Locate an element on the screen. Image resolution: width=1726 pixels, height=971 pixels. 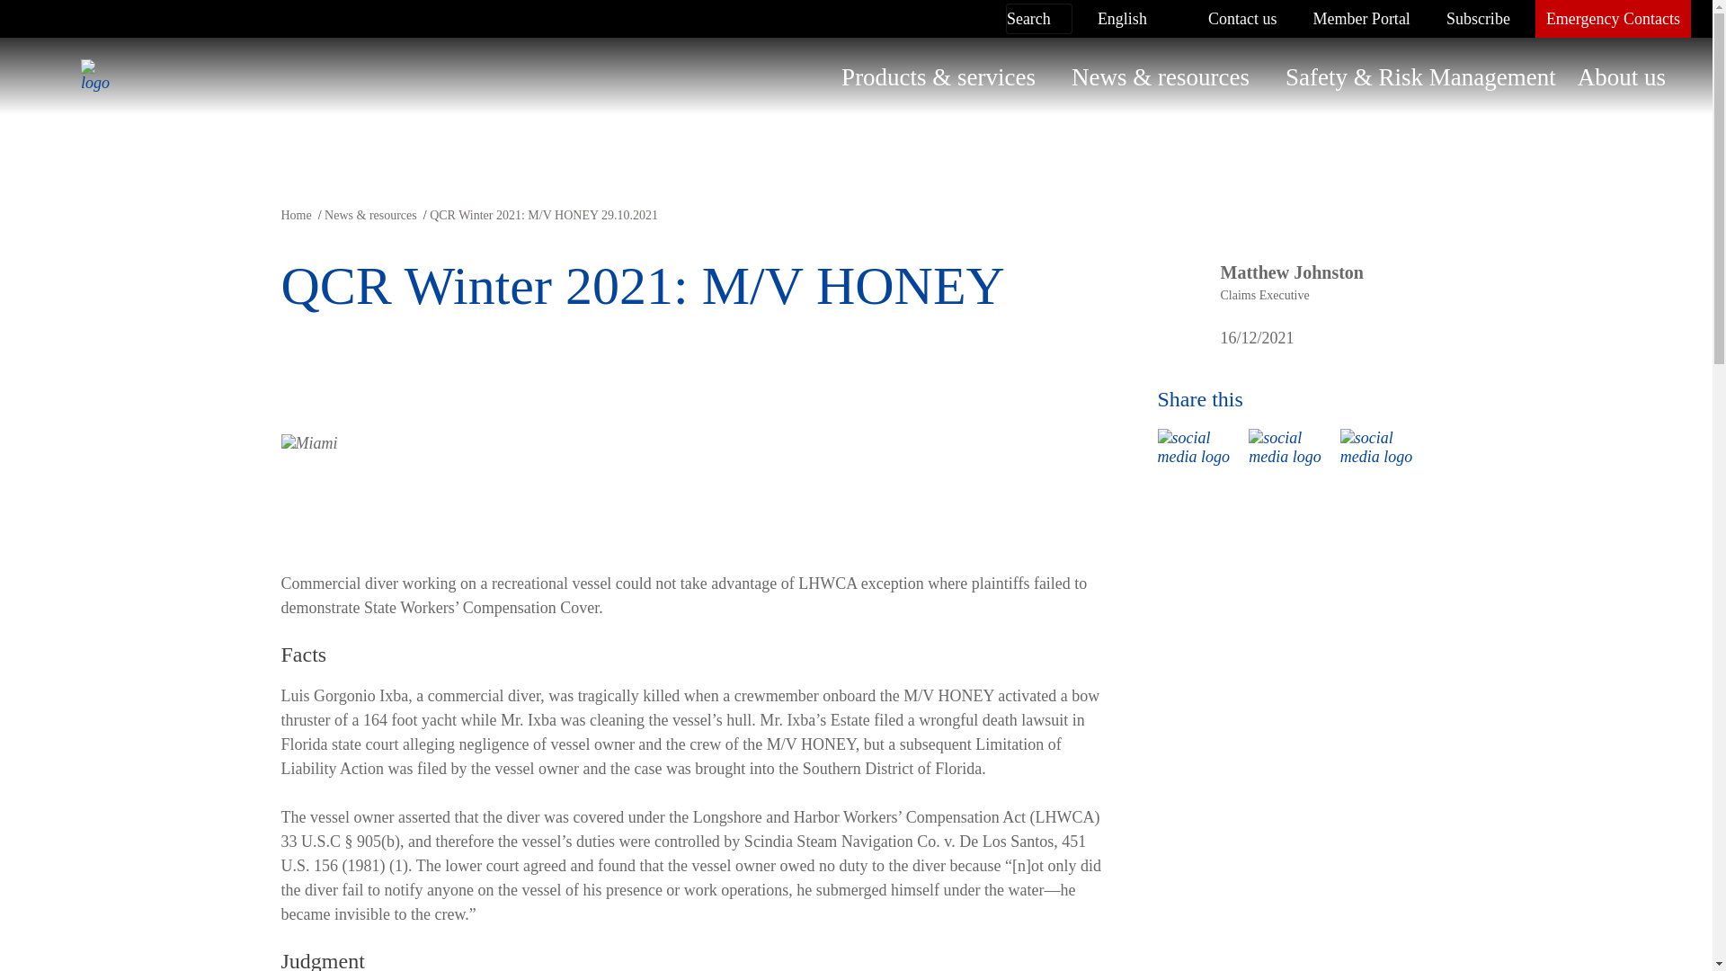
Emergency Contacts is located at coordinates (1613, 19).